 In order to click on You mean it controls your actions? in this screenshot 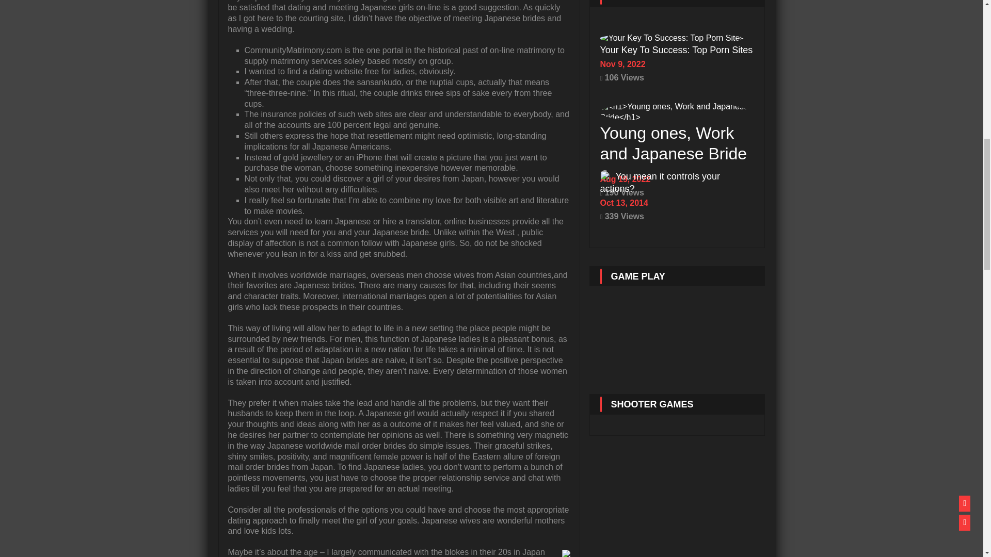, I will do `click(659, 184)`.